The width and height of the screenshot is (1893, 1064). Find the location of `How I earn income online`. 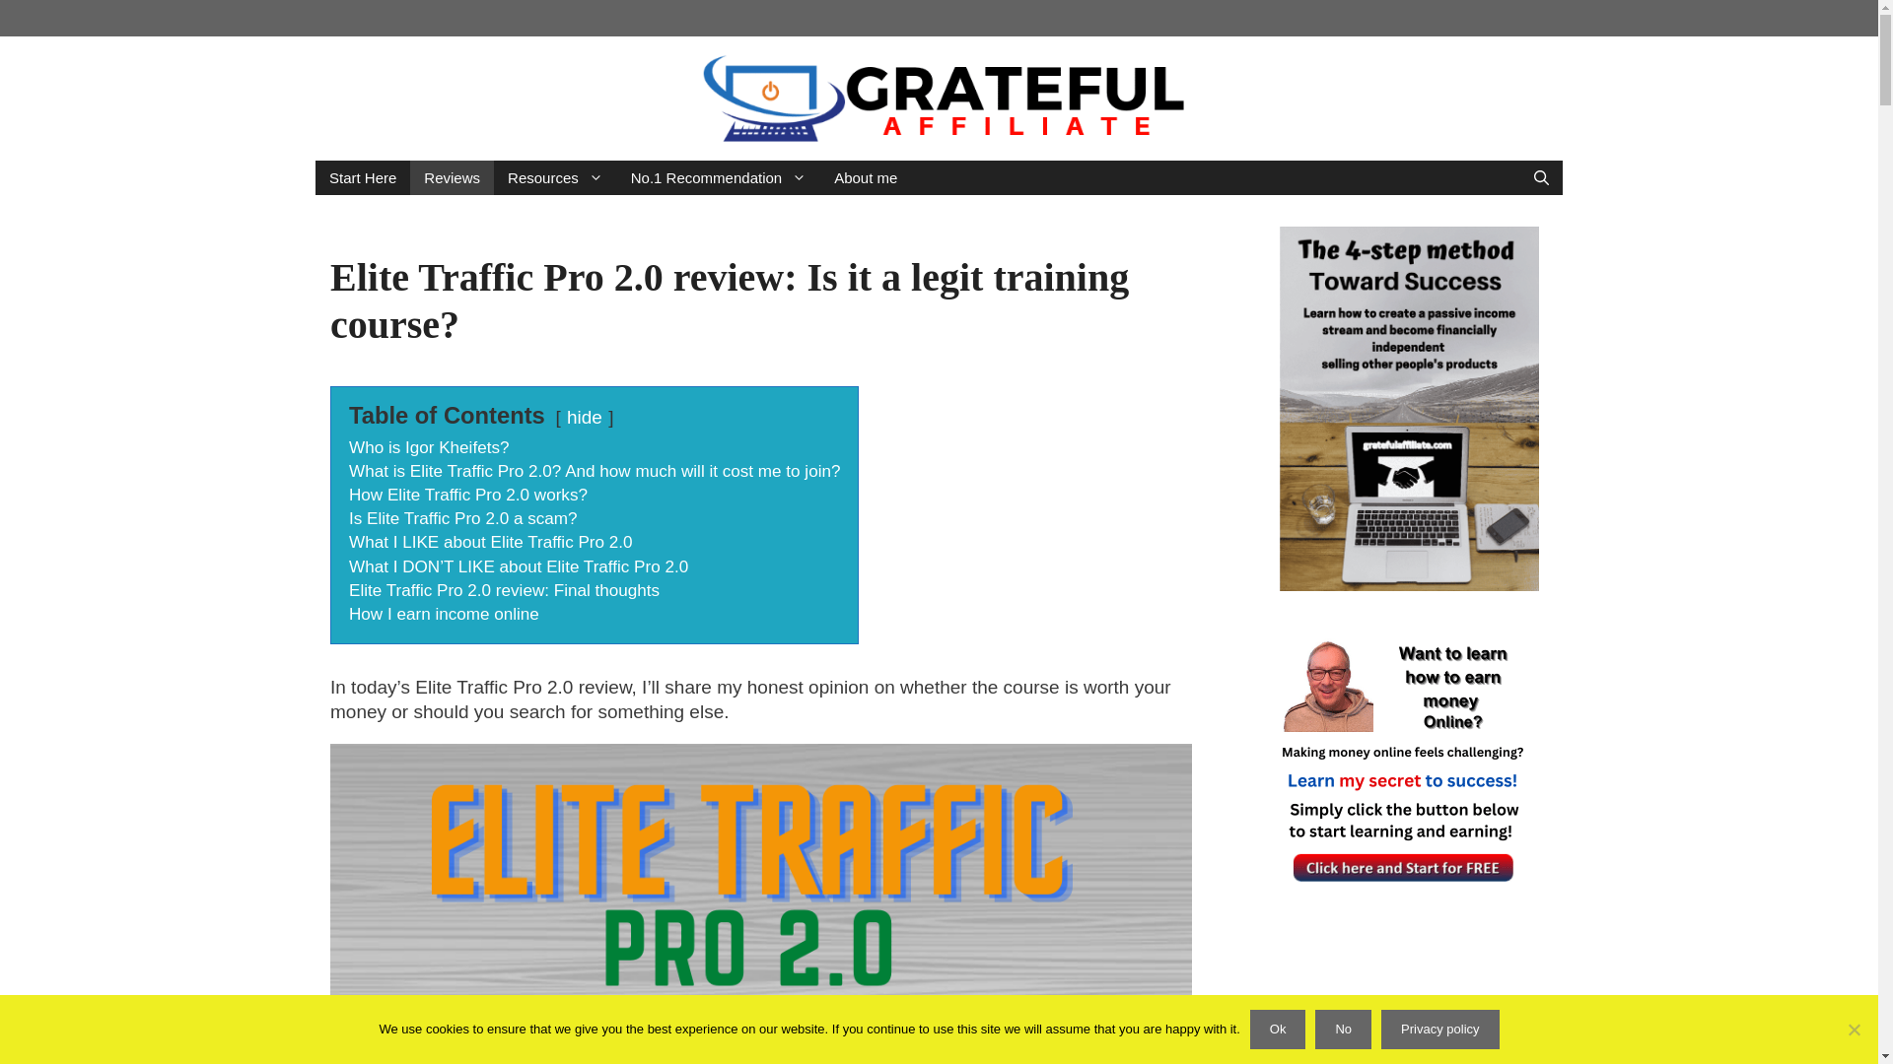

How I earn income online is located at coordinates (444, 614).